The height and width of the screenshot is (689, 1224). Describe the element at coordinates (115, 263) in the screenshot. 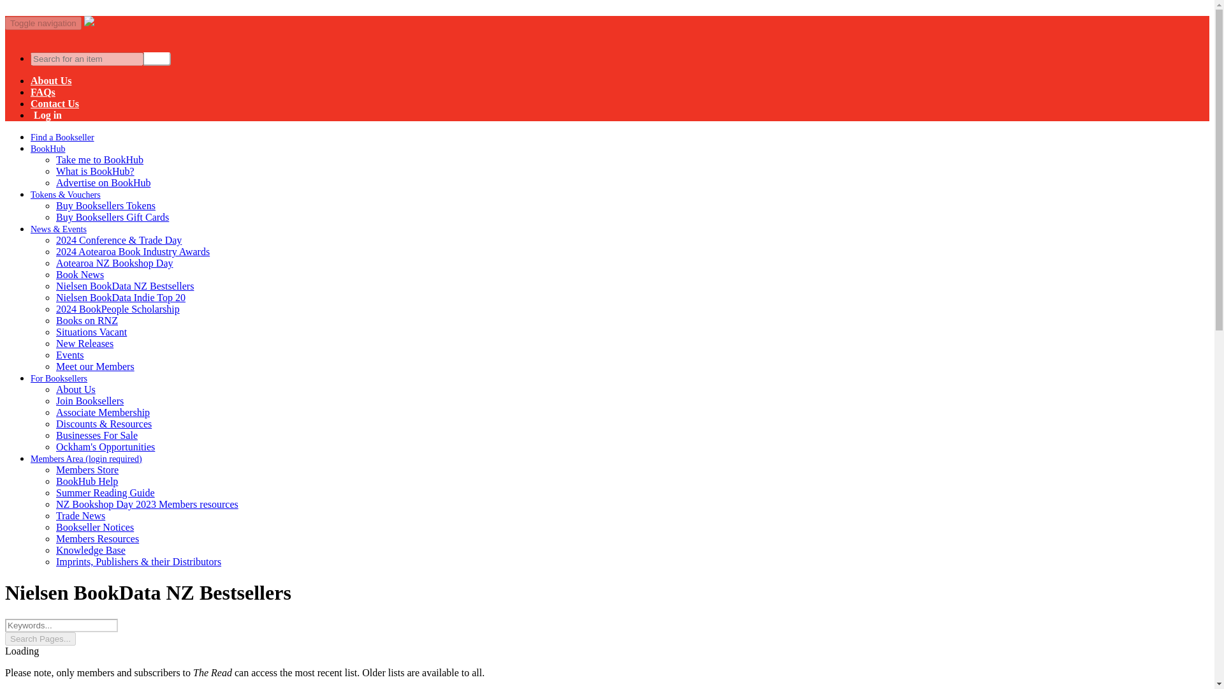

I see `Aotearoa NZ Bookshop Day` at that location.